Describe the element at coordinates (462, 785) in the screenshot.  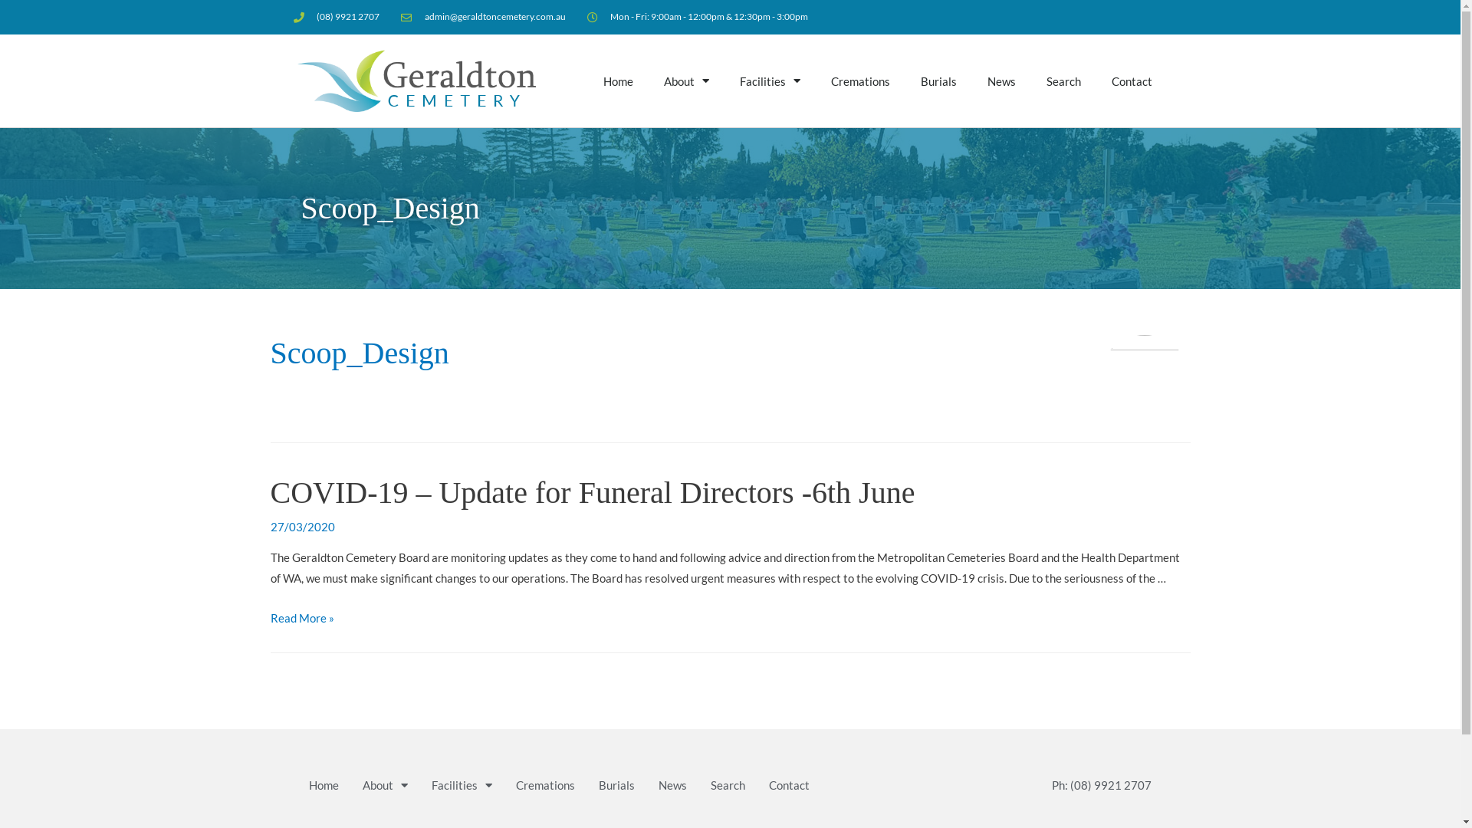
I see `Facilities` at that location.